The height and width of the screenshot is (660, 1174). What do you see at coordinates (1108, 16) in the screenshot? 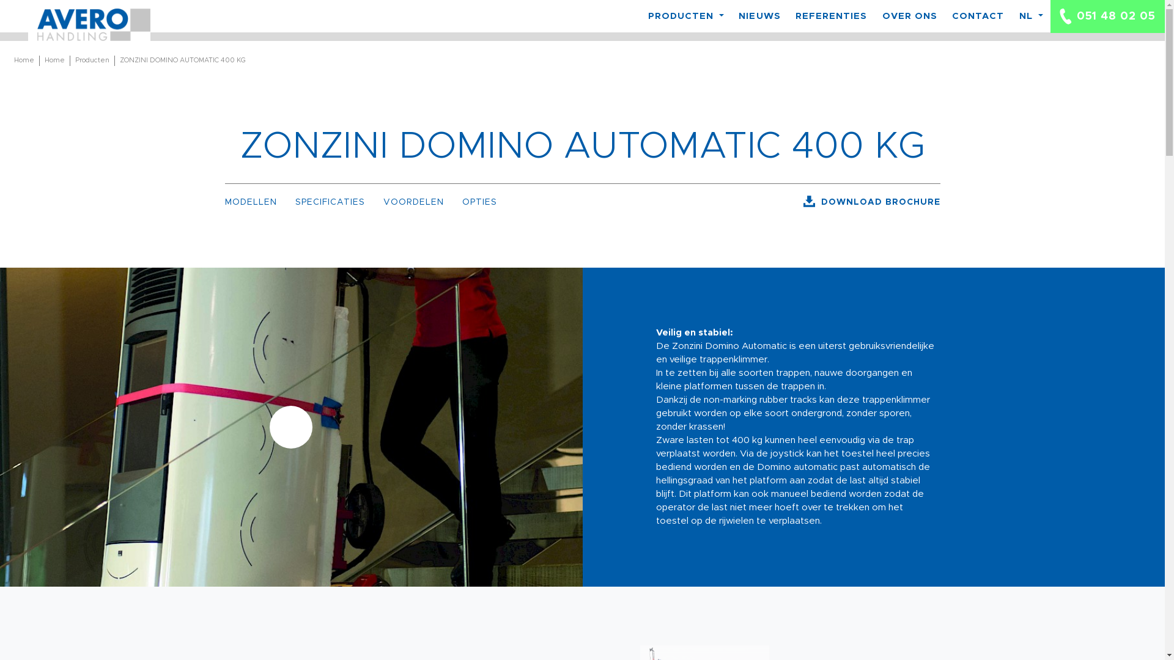
I see `051 48 02 05` at bounding box center [1108, 16].